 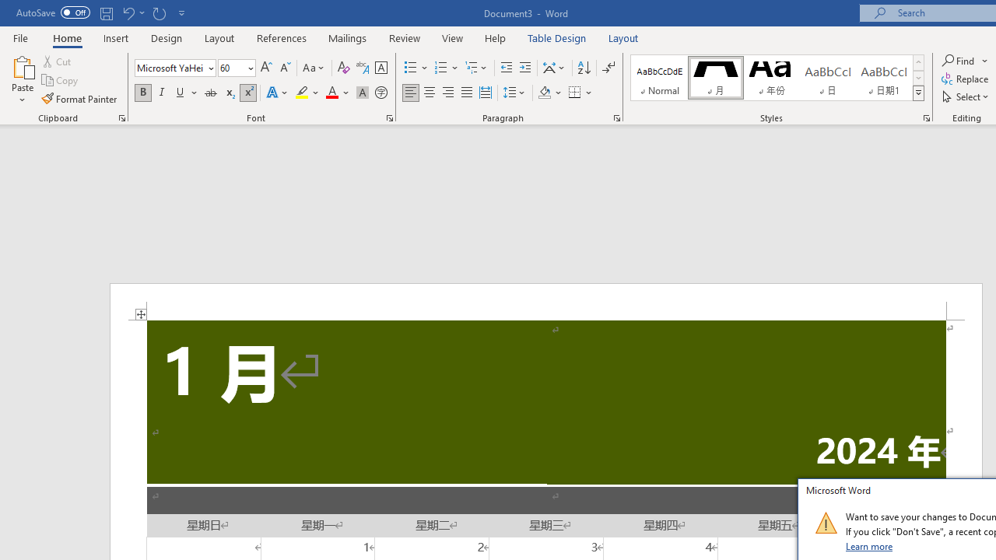 What do you see at coordinates (525, 68) in the screenshot?
I see `Increase Indent` at bounding box center [525, 68].